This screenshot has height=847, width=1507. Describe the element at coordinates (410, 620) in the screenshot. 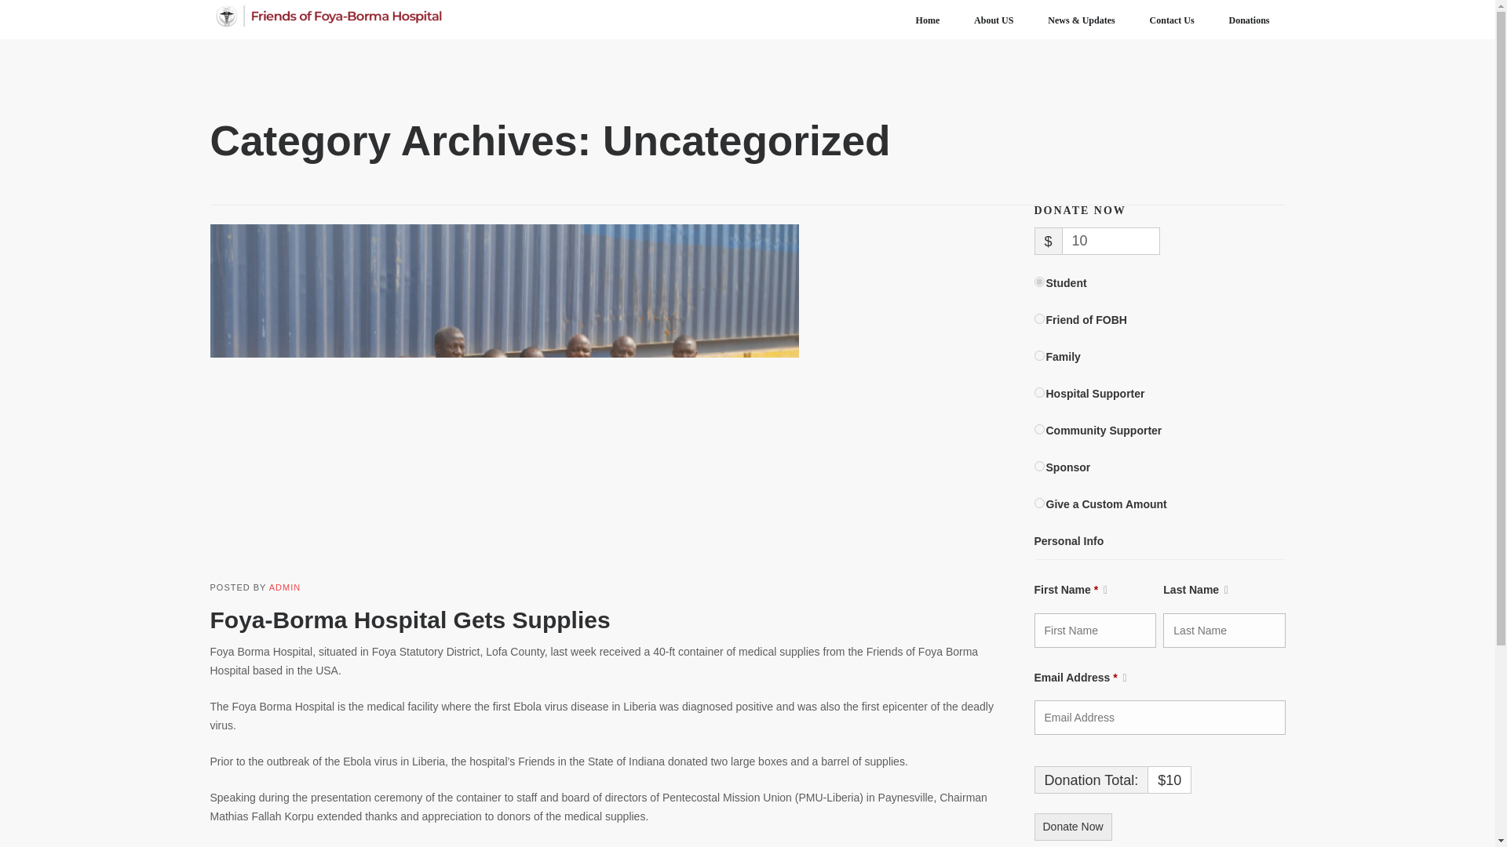

I see `Foya-Borma Hospital Gets Supplies` at that location.